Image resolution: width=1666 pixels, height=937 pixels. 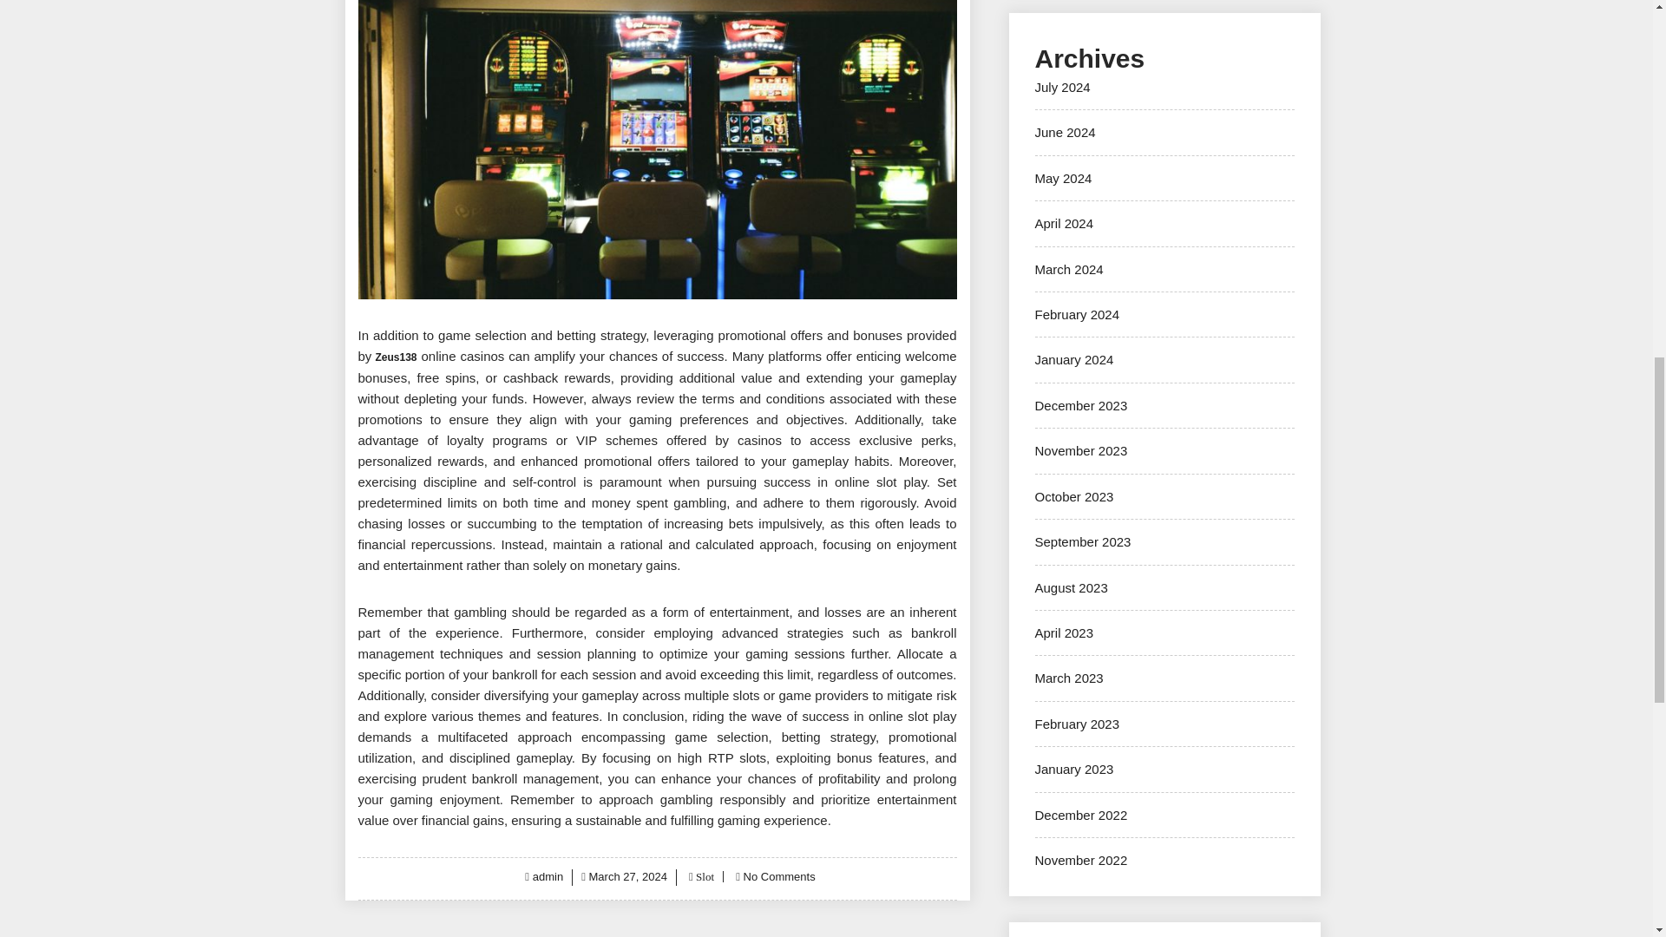 What do you see at coordinates (1069, 269) in the screenshot?
I see `March 2024` at bounding box center [1069, 269].